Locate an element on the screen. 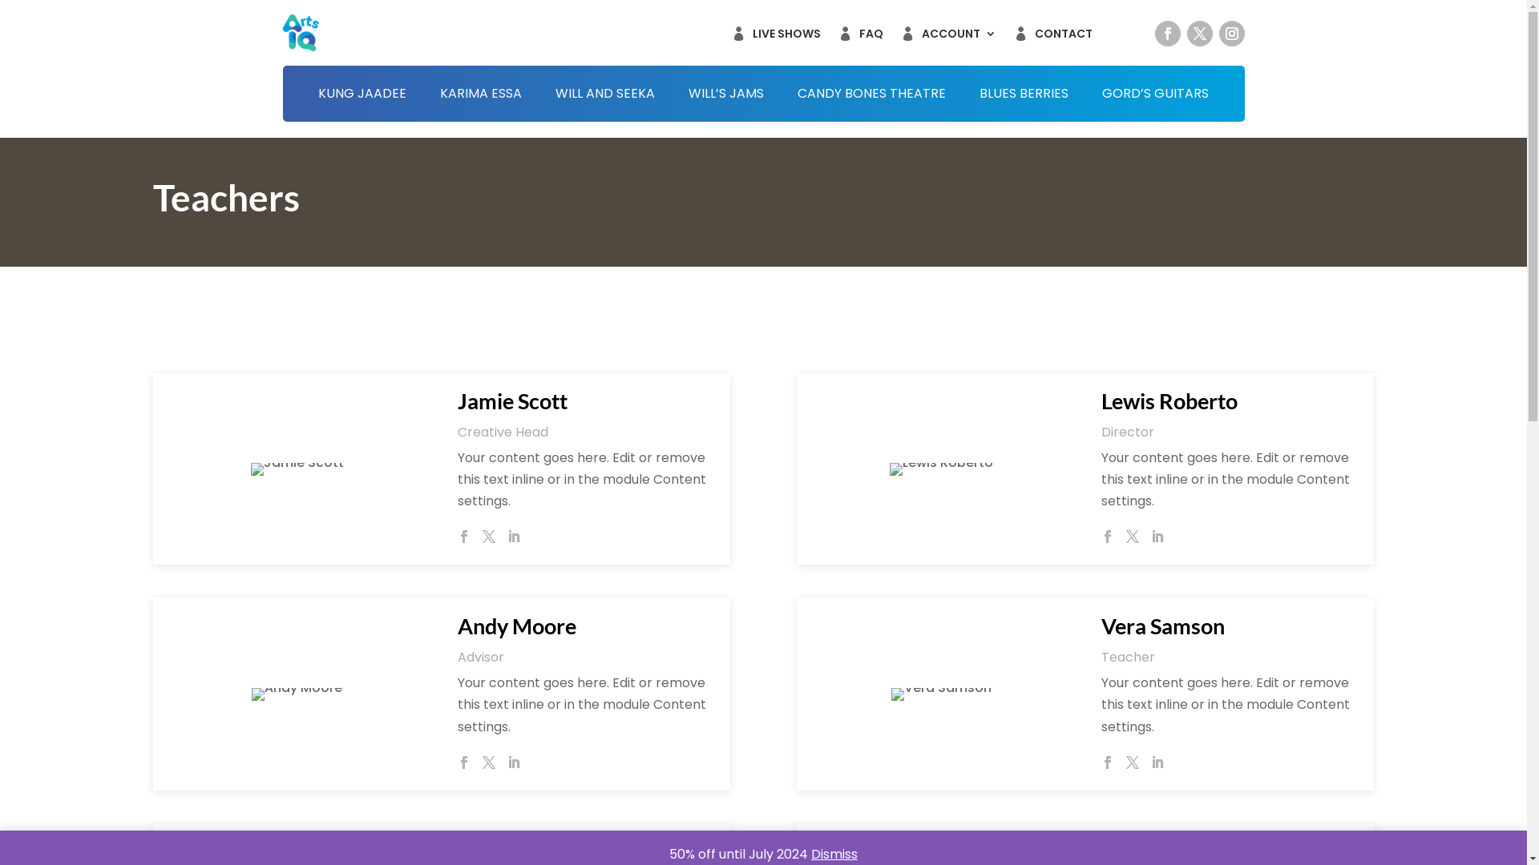 Image resolution: width=1539 pixels, height=865 pixels. Follow on Facebook is located at coordinates (1167, 34).